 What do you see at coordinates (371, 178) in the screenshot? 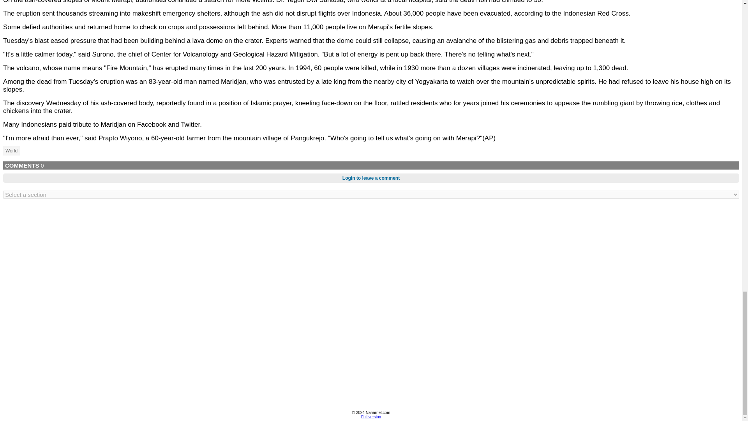
I see `Login to leave a comment` at bounding box center [371, 178].